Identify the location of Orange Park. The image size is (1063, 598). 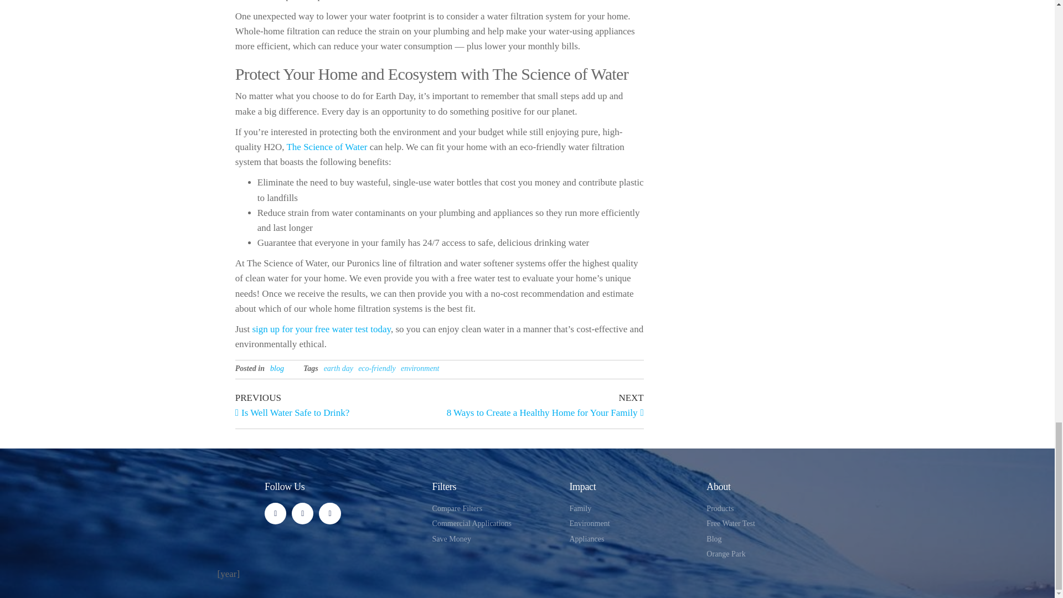
(326, 147).